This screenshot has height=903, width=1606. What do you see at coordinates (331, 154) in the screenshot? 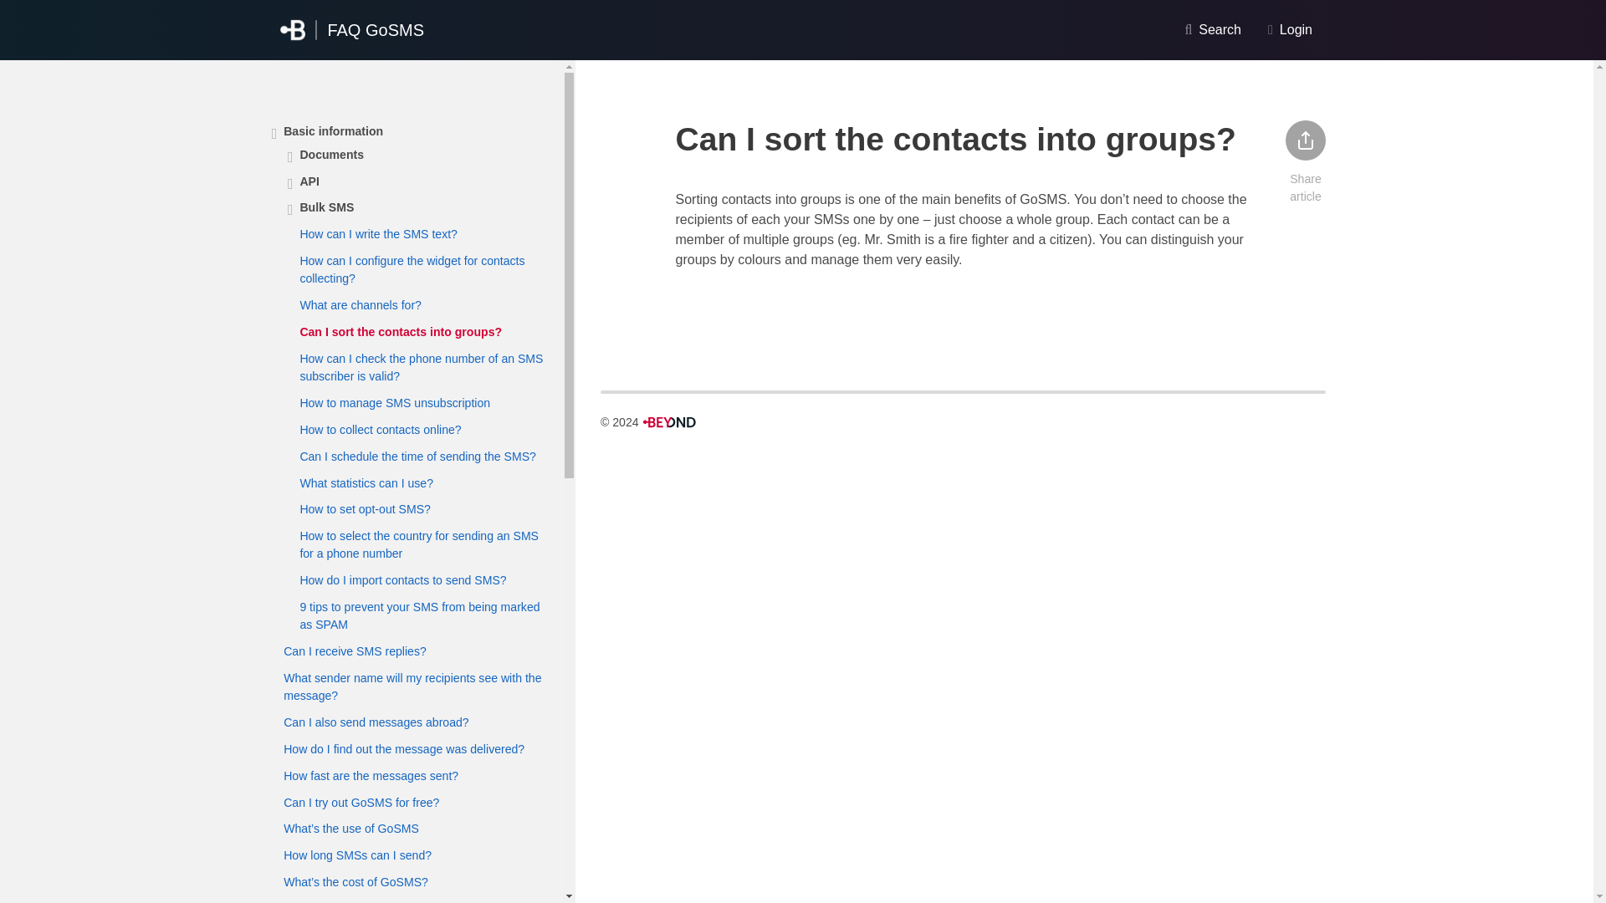
I see `Documents` at bounding box center [331, 154].